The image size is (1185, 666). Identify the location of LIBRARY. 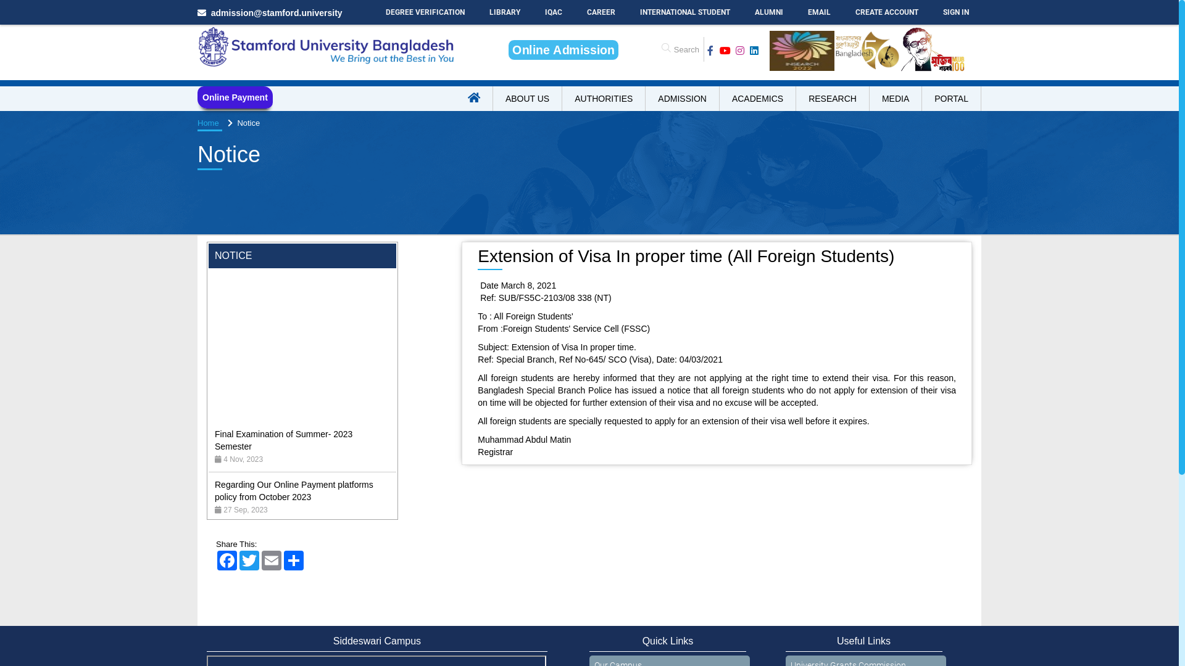
(505, 12).